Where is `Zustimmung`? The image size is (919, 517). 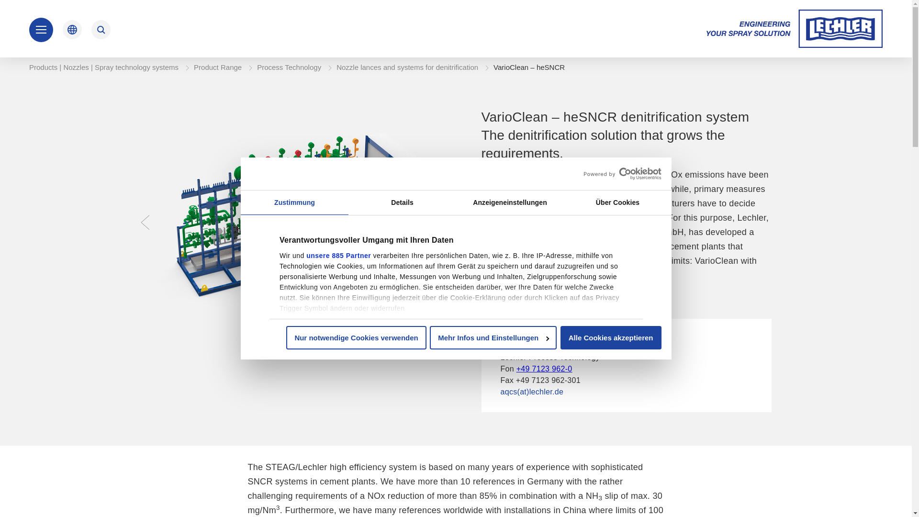 Zustimmung is located at coordinates (294, 203).